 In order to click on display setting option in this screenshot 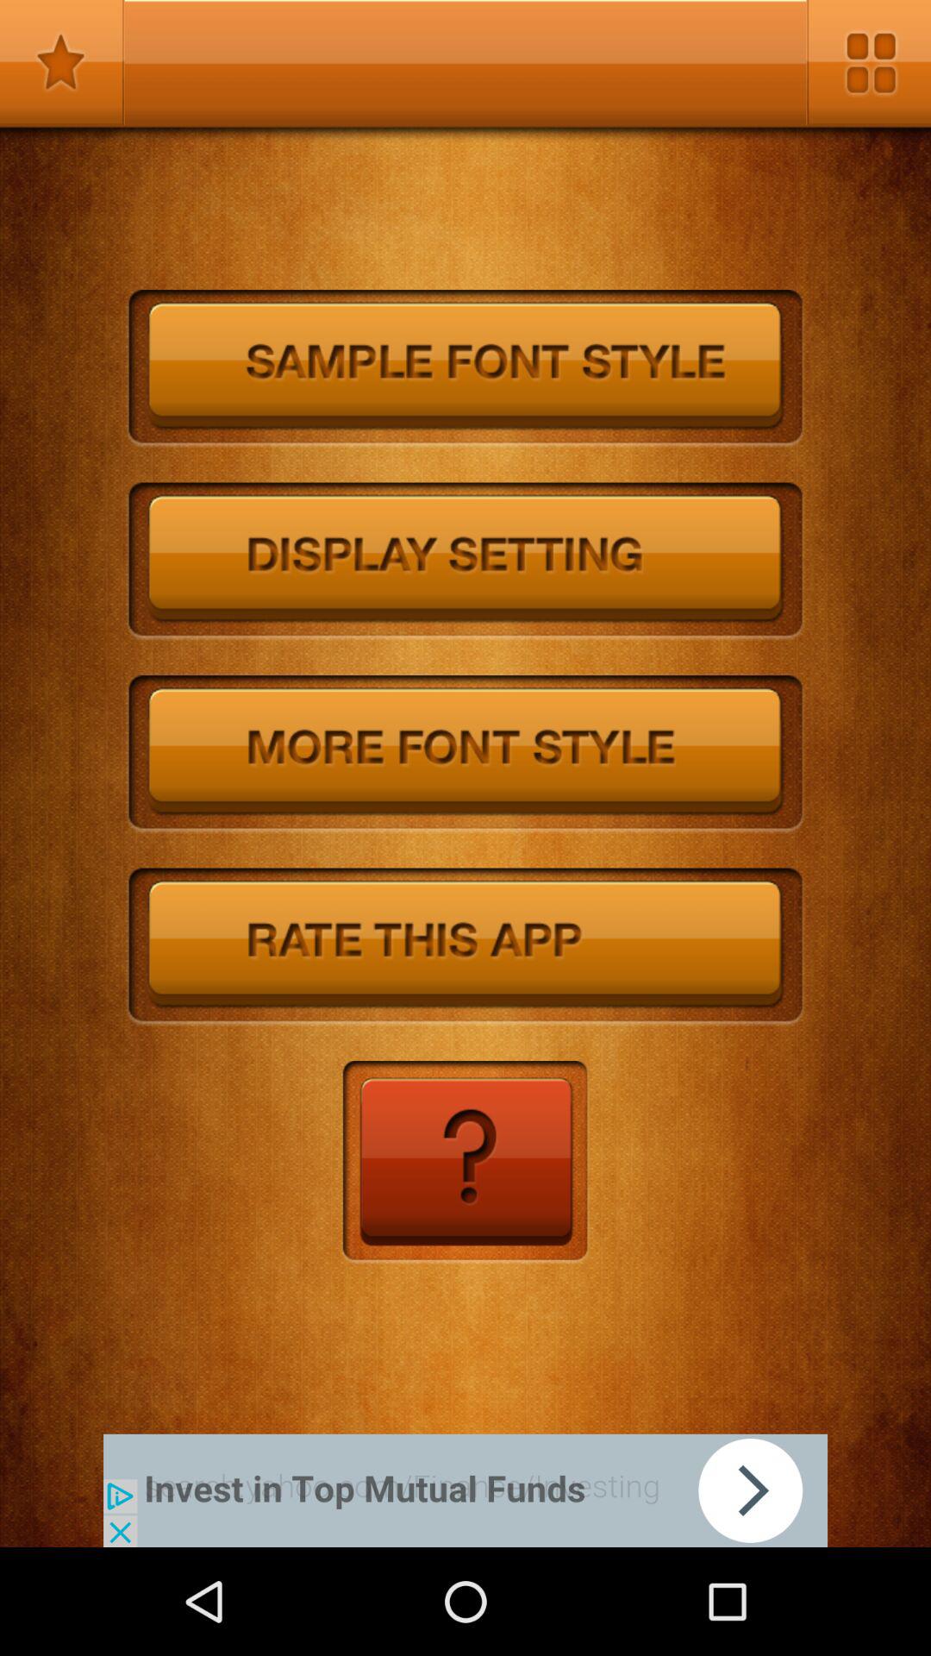, I will do `click(465, 561)`.